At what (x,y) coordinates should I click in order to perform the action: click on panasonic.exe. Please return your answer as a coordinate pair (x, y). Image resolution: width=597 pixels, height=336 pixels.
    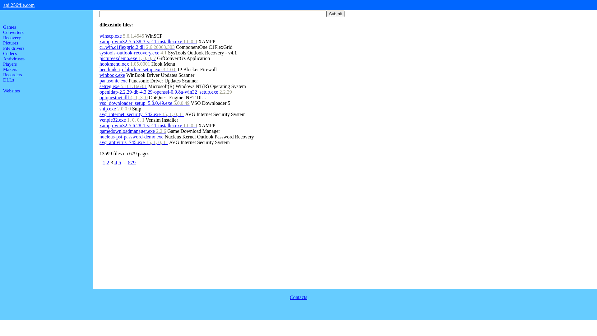
    Looking at the image, I should click on (113, 81).